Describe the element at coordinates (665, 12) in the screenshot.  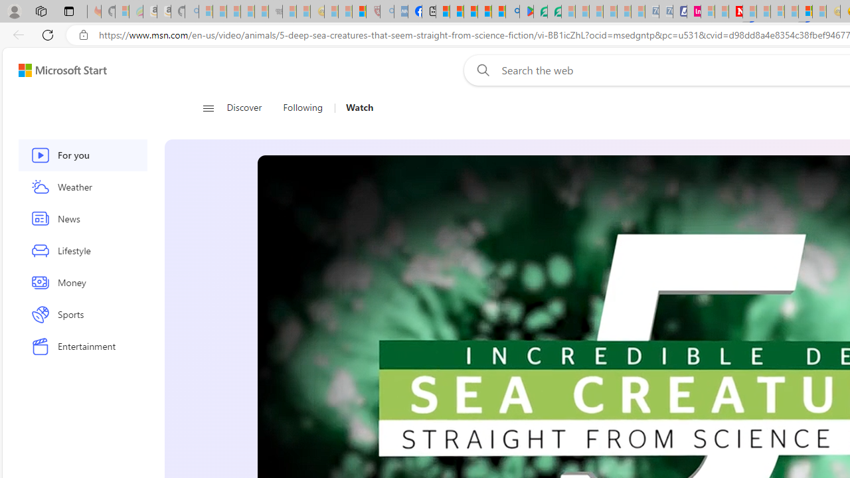
I see `Cheap Hotels - Save70.com - Sleeping` at that location.